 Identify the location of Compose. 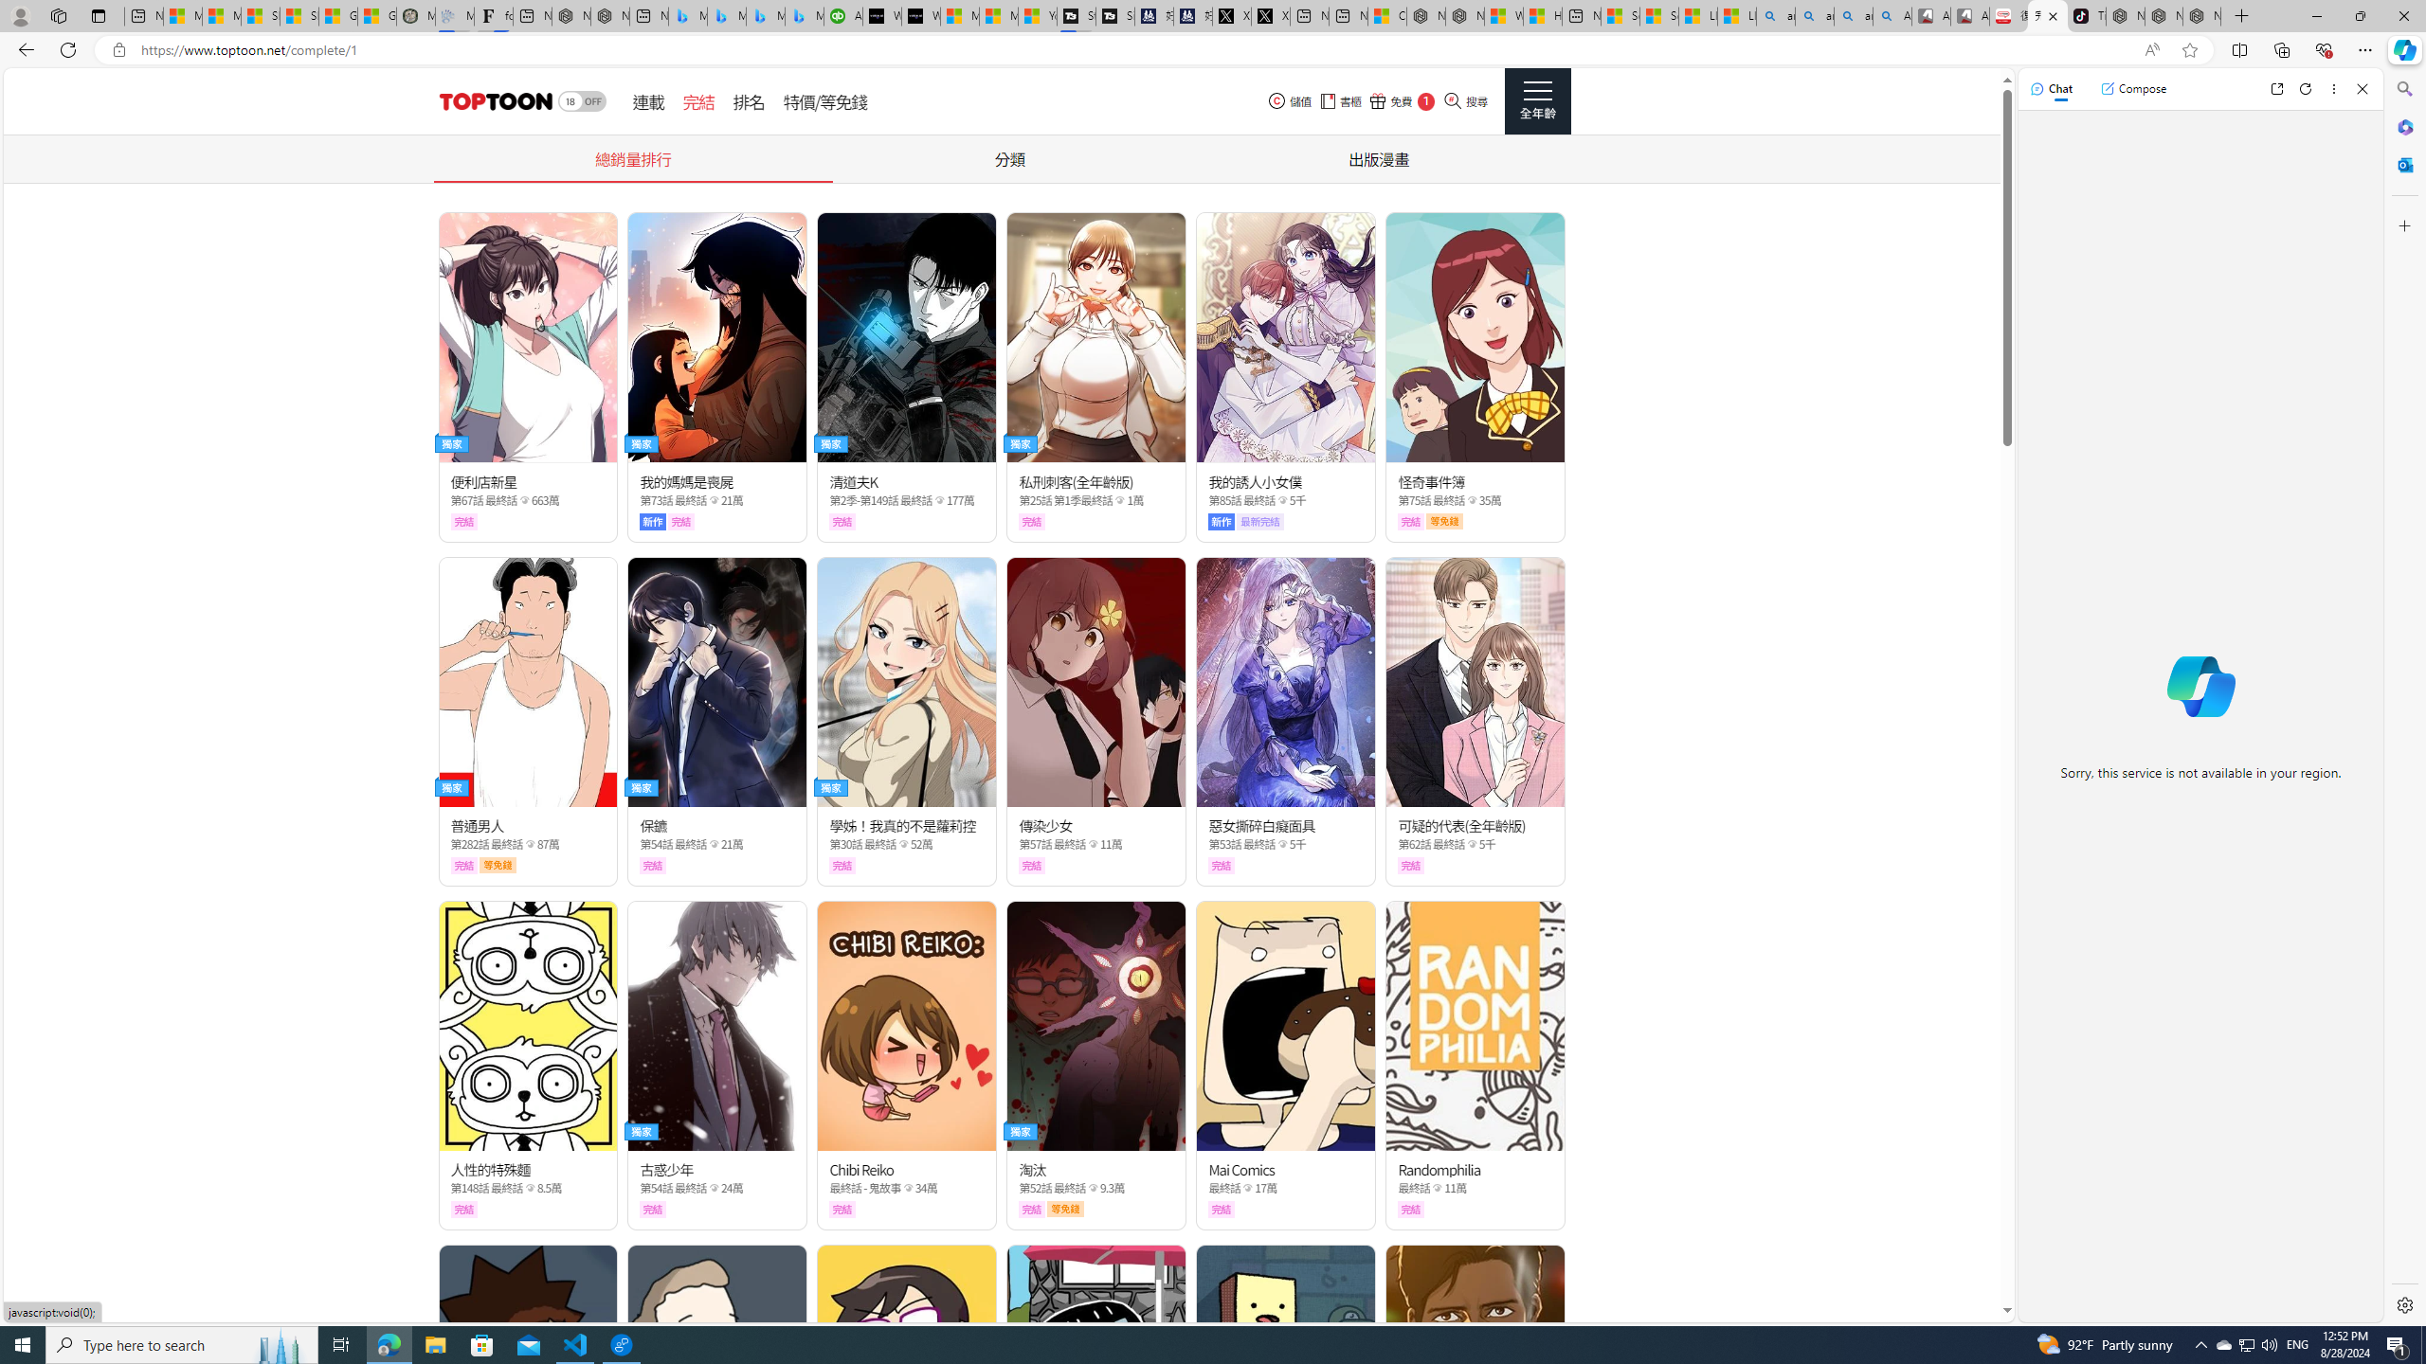
(2133, 88).